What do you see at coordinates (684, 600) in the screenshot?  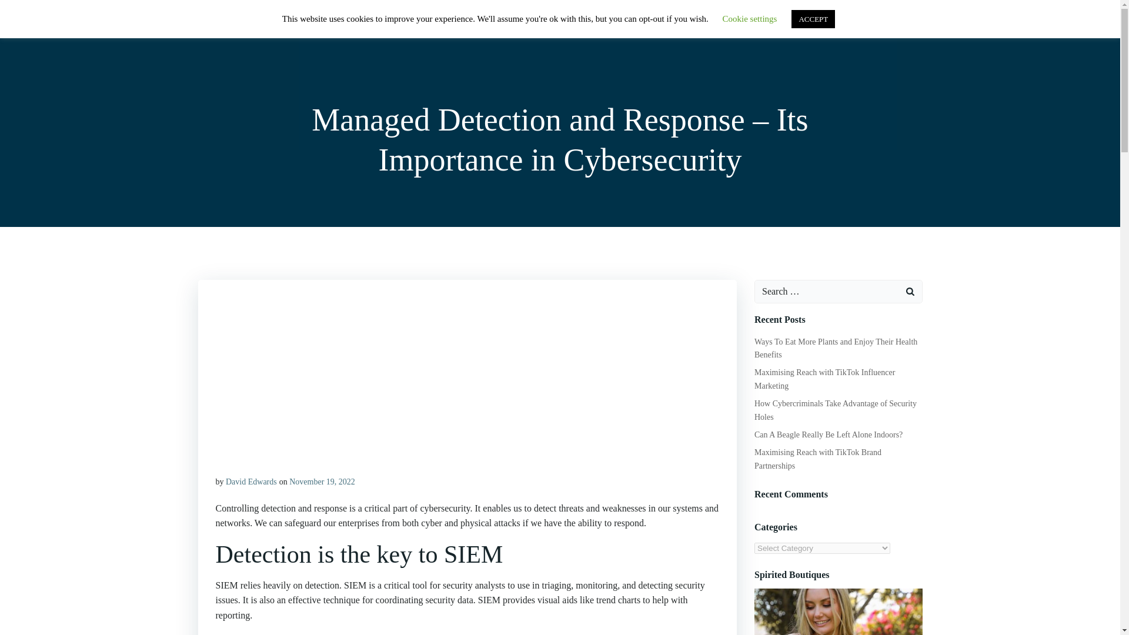 I see `Colibri` at bounding box center [684, 600].